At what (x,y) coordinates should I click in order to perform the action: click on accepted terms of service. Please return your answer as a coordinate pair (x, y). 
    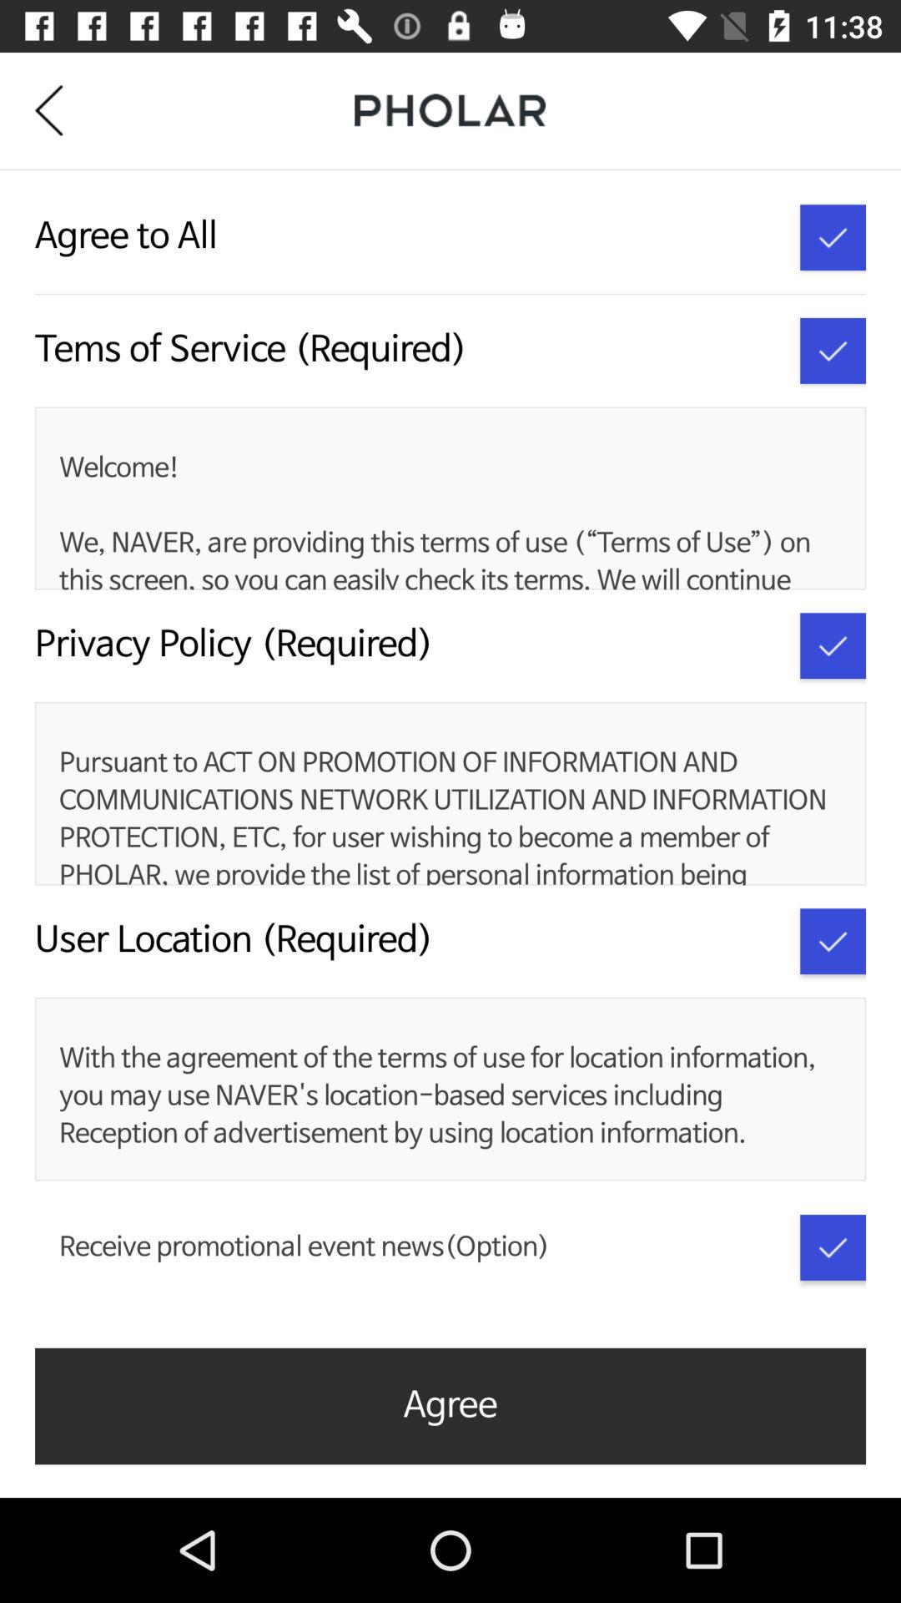
    Looking at the image, I should click on (833, 351).